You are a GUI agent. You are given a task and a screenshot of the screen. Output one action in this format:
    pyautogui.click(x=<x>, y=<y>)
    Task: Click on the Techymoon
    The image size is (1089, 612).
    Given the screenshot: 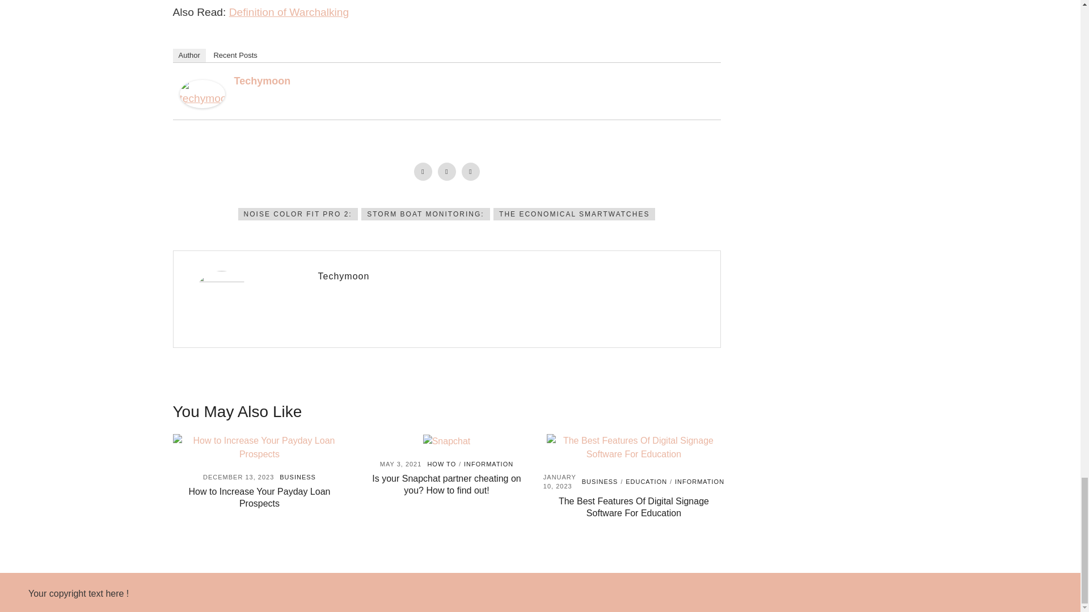 What is the action you would take?
    pyautogui.click(x=262, y=80)
    